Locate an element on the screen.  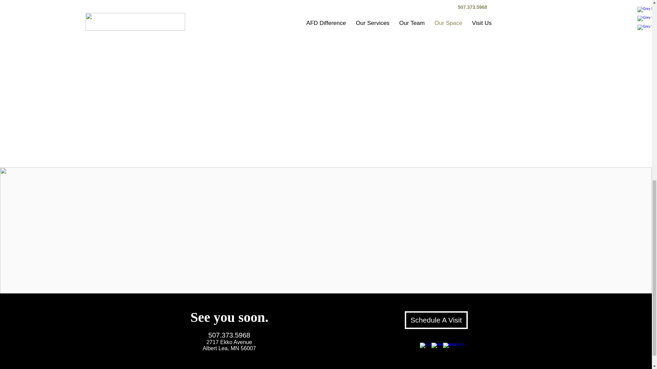
507.373.5968 is located at coordinates (436, 320).